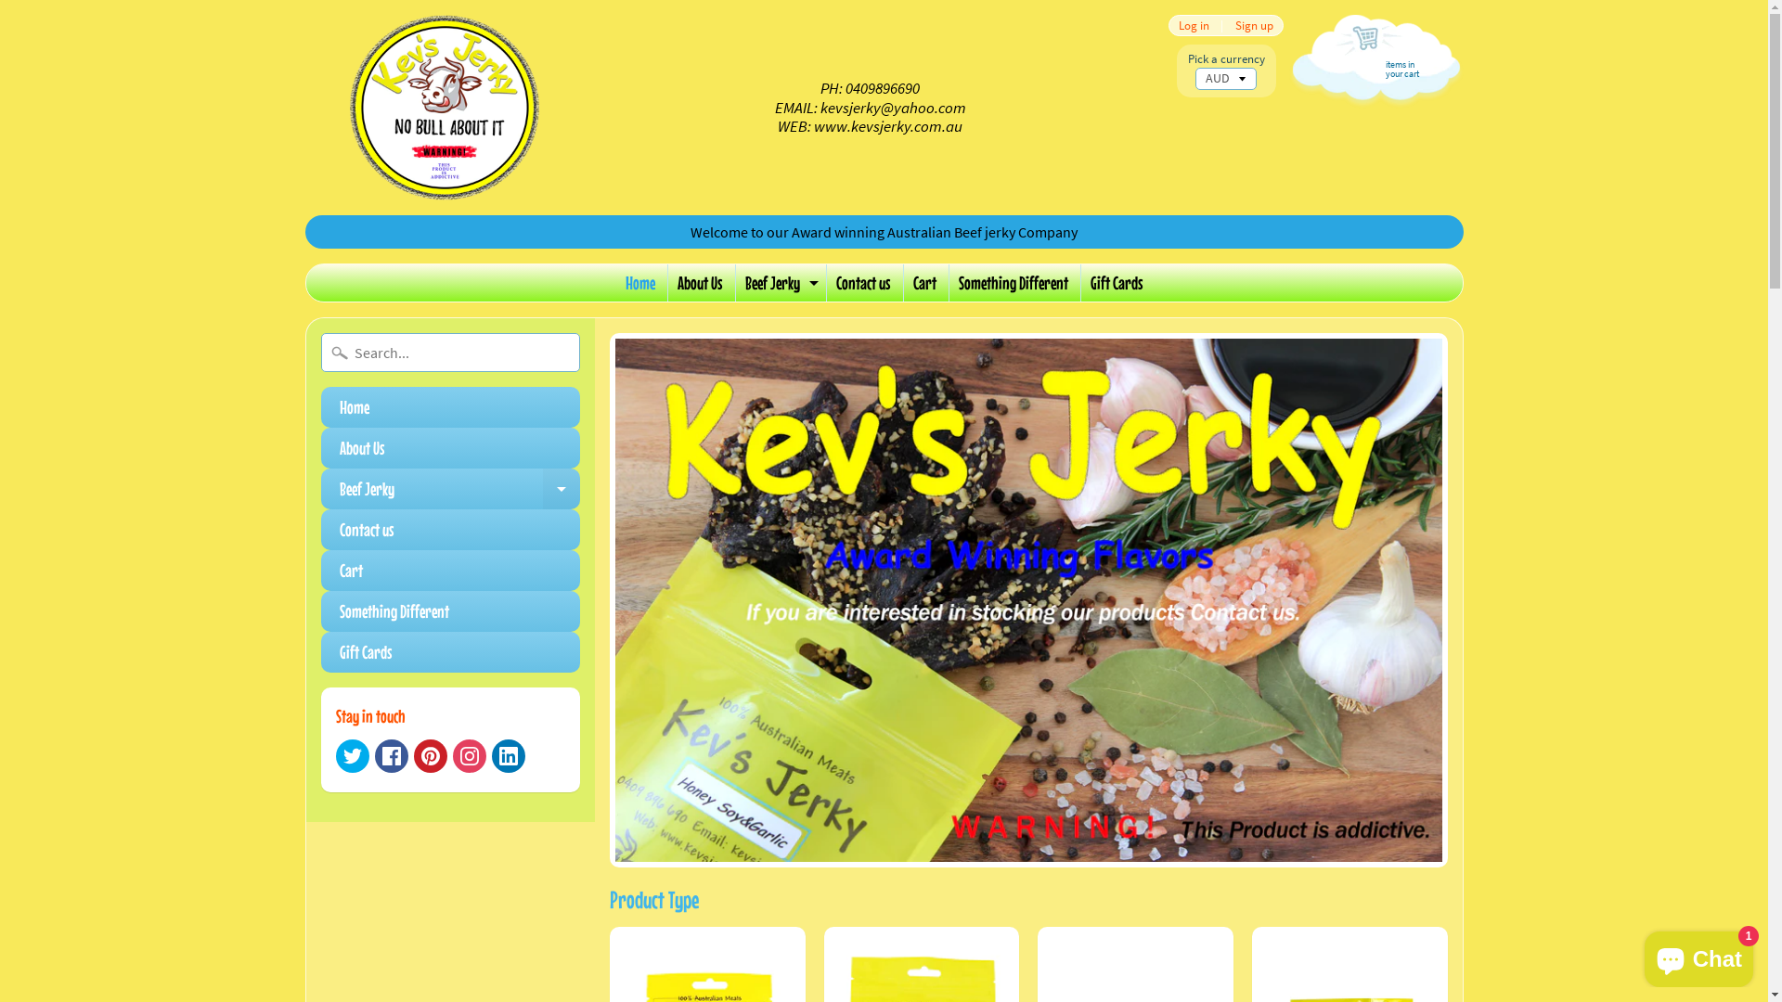 This screenshot has height=1002, width=1782. What do you see at coordinates (862, 283) in the screenshot?
I see `Contact us` at bounding box center [862, 283].